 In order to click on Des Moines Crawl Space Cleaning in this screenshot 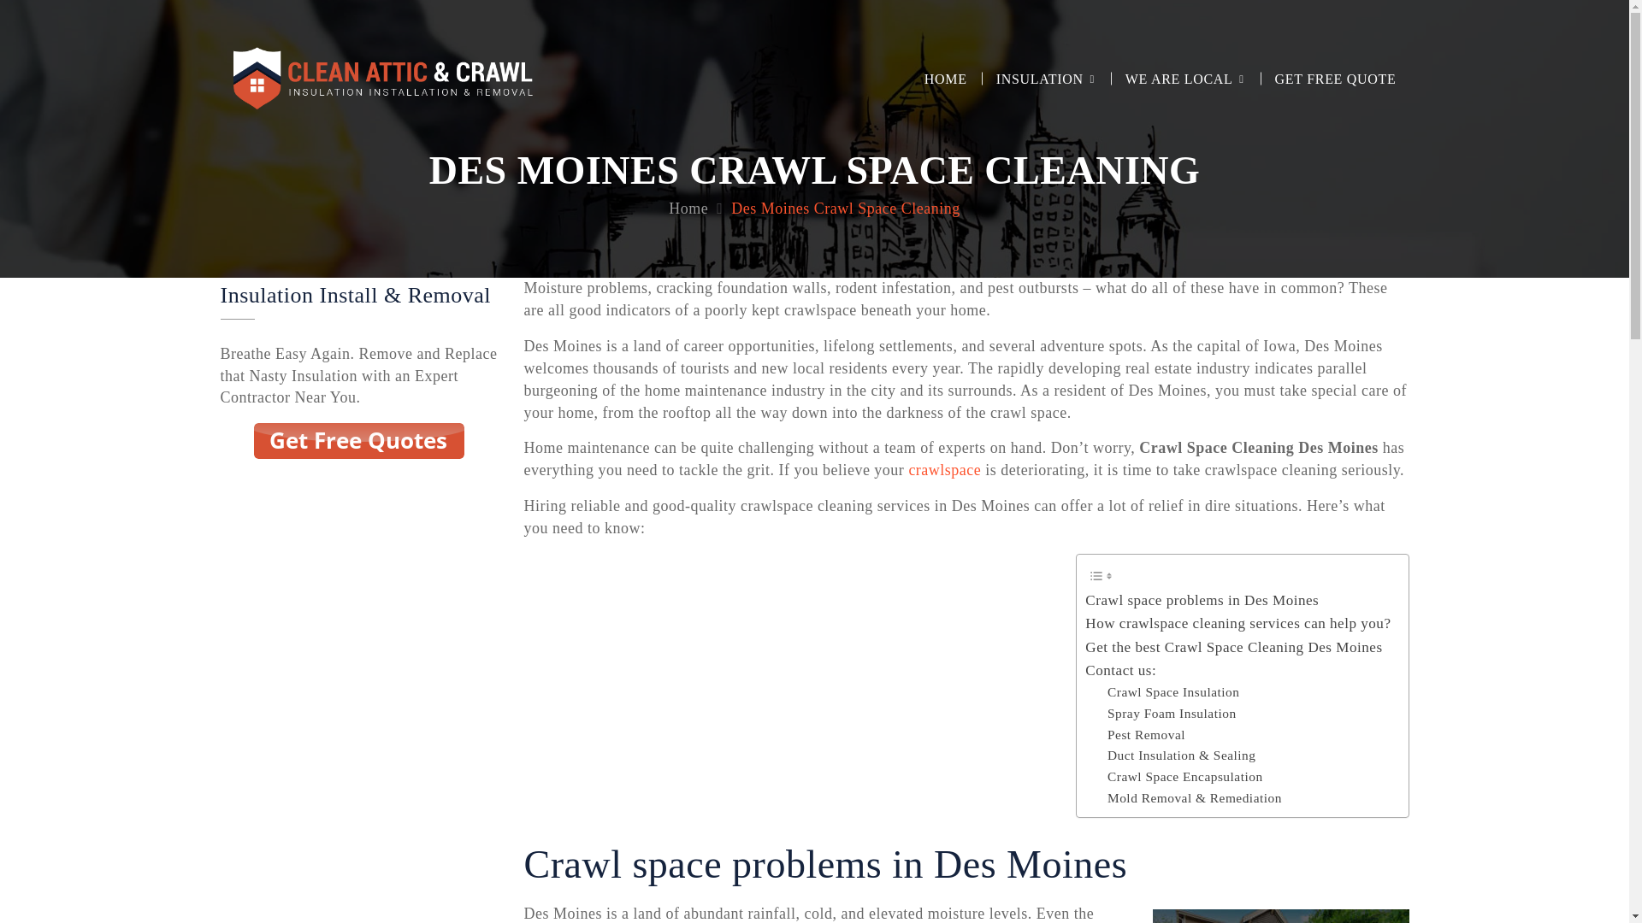, I will do `click(845, 209)`.